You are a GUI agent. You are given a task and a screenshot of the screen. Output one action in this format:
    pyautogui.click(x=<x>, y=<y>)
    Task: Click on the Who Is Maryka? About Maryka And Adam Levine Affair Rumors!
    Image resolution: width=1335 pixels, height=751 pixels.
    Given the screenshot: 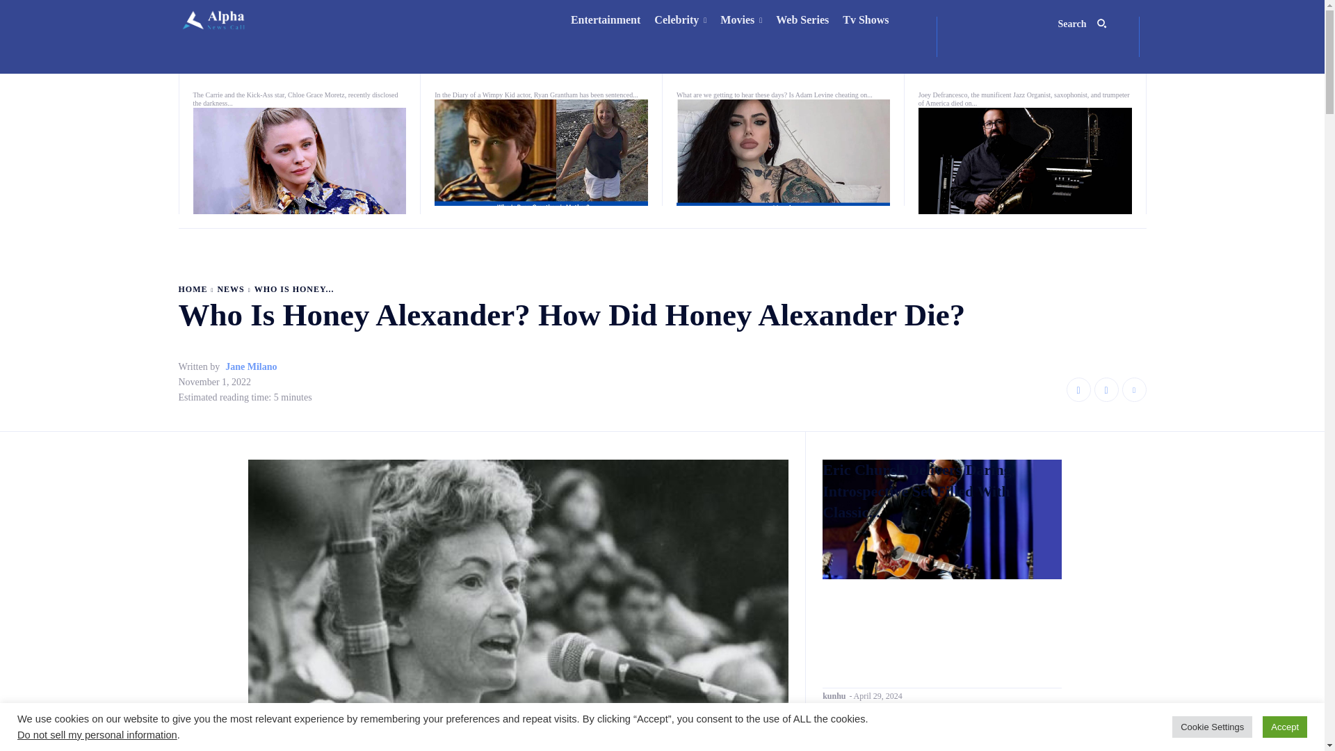 What is the action you would take?
    pyautogui.click(x=722, y=67)
    